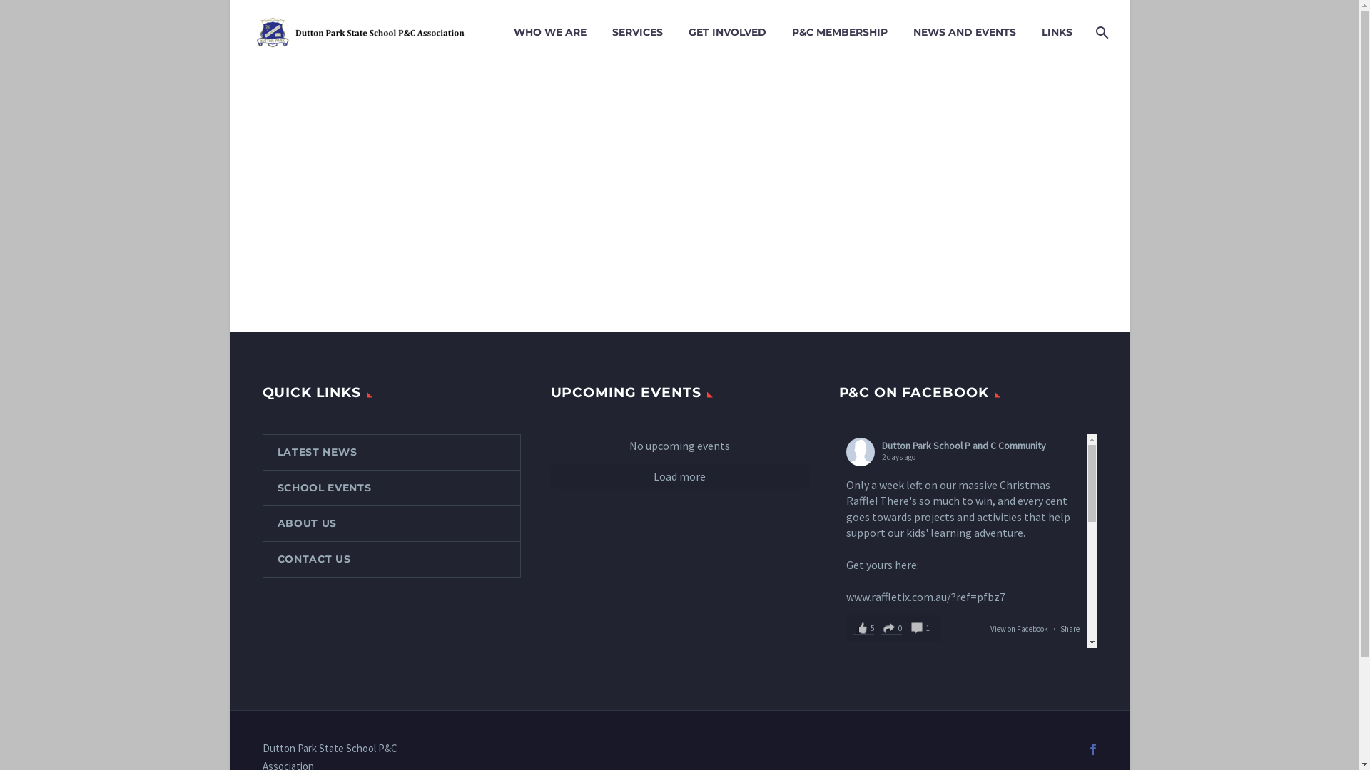 Image resolution: width=1370 pixels, height=770 pixels. Describe the element at coordinates (1019, 629) in the screenshot. I see `View on Facebook` at that location.